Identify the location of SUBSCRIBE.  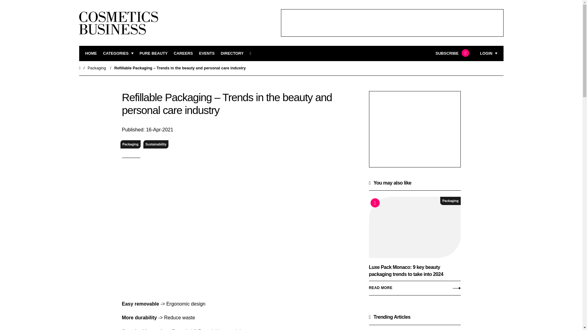
(452, 53).